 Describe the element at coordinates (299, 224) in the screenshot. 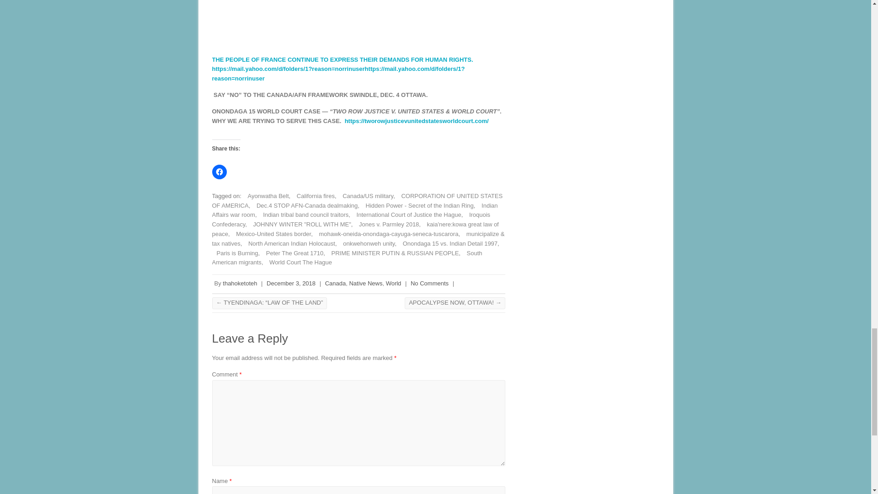

I see `JOHNNY WINTER "ROLL WITH ME"` at that location.